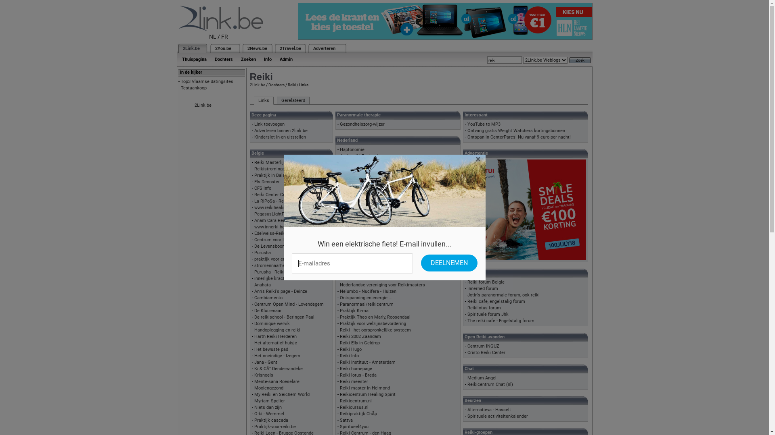 Image resolution: width=775 pixels, height=435 pixels. Describe the element at coordinates (355, 163) in the screenshot. I see `happy healings` at that location.